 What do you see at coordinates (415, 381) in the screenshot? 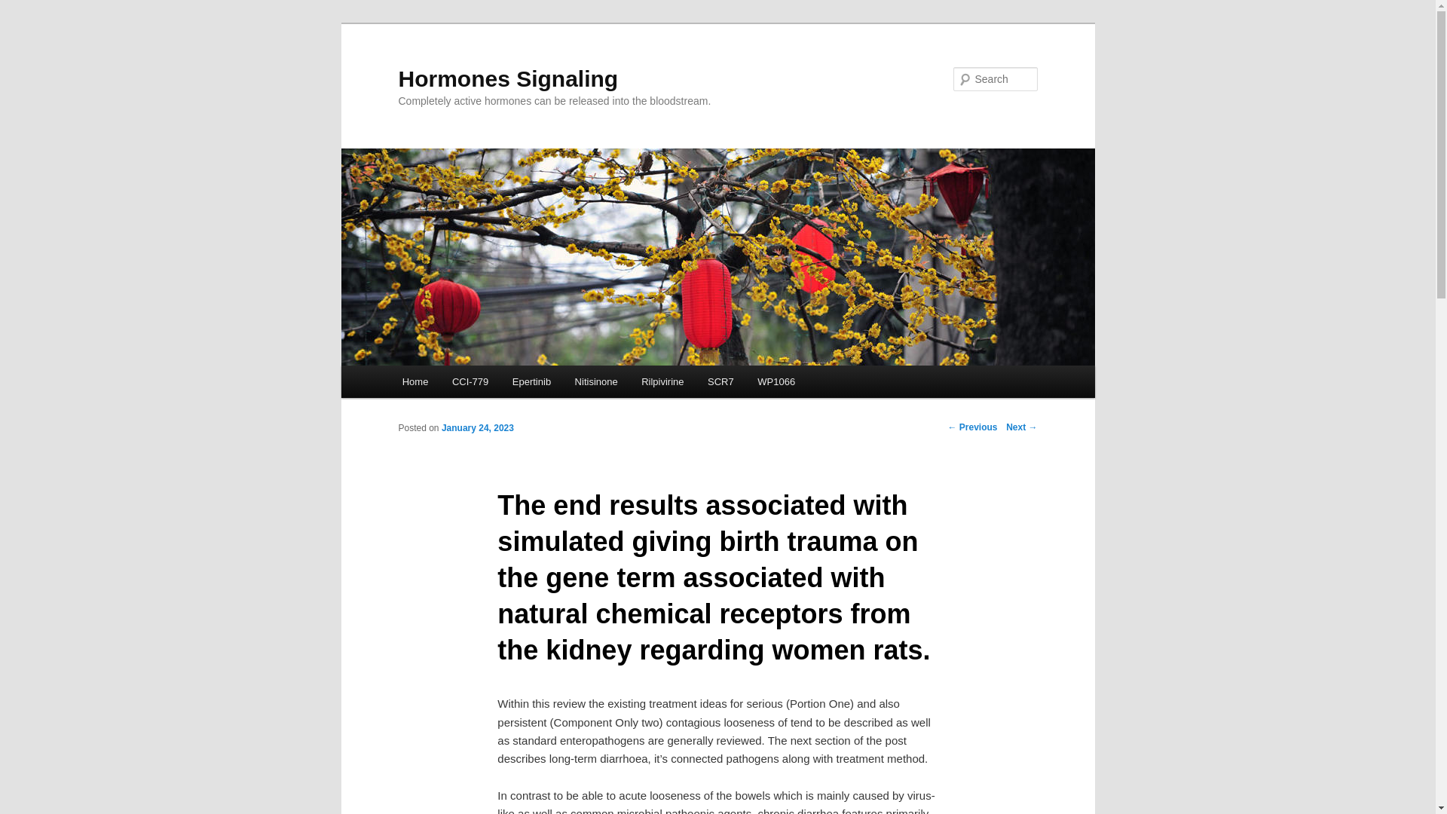
I see `Home` at bounding box center [415, 381].